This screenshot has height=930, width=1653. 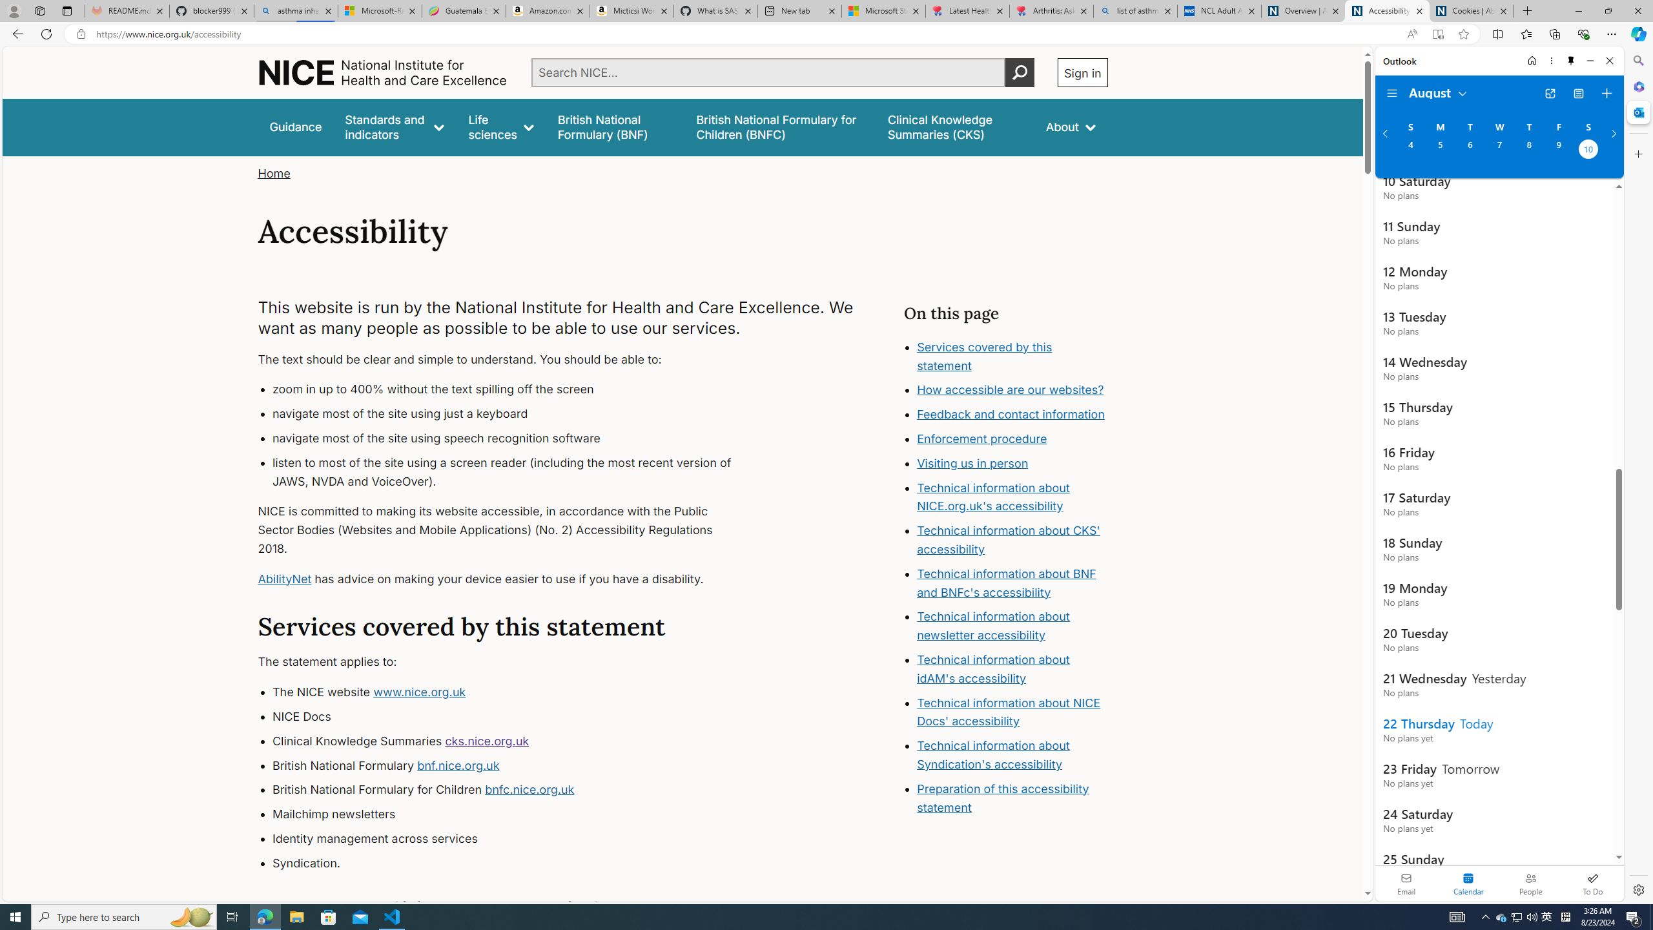 What do you see at coordinates (1388, 11) in the screenshot?
I see `Accessibility | NICE` at bounding box center [1388, 11].